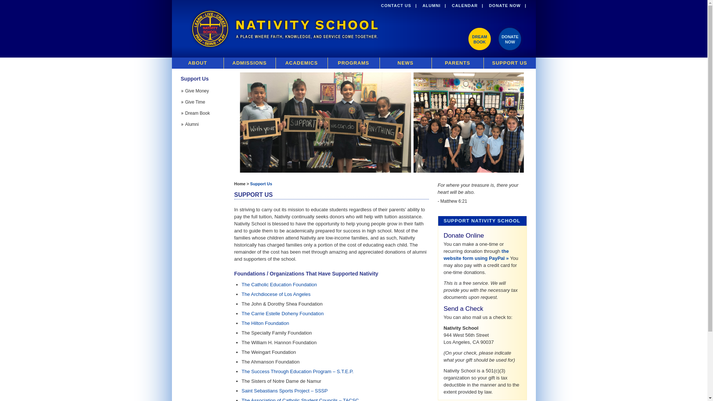  What do you see at coordinates (509, 39) in the screenshot?
I see `Home` at bounding box center [509, 39].